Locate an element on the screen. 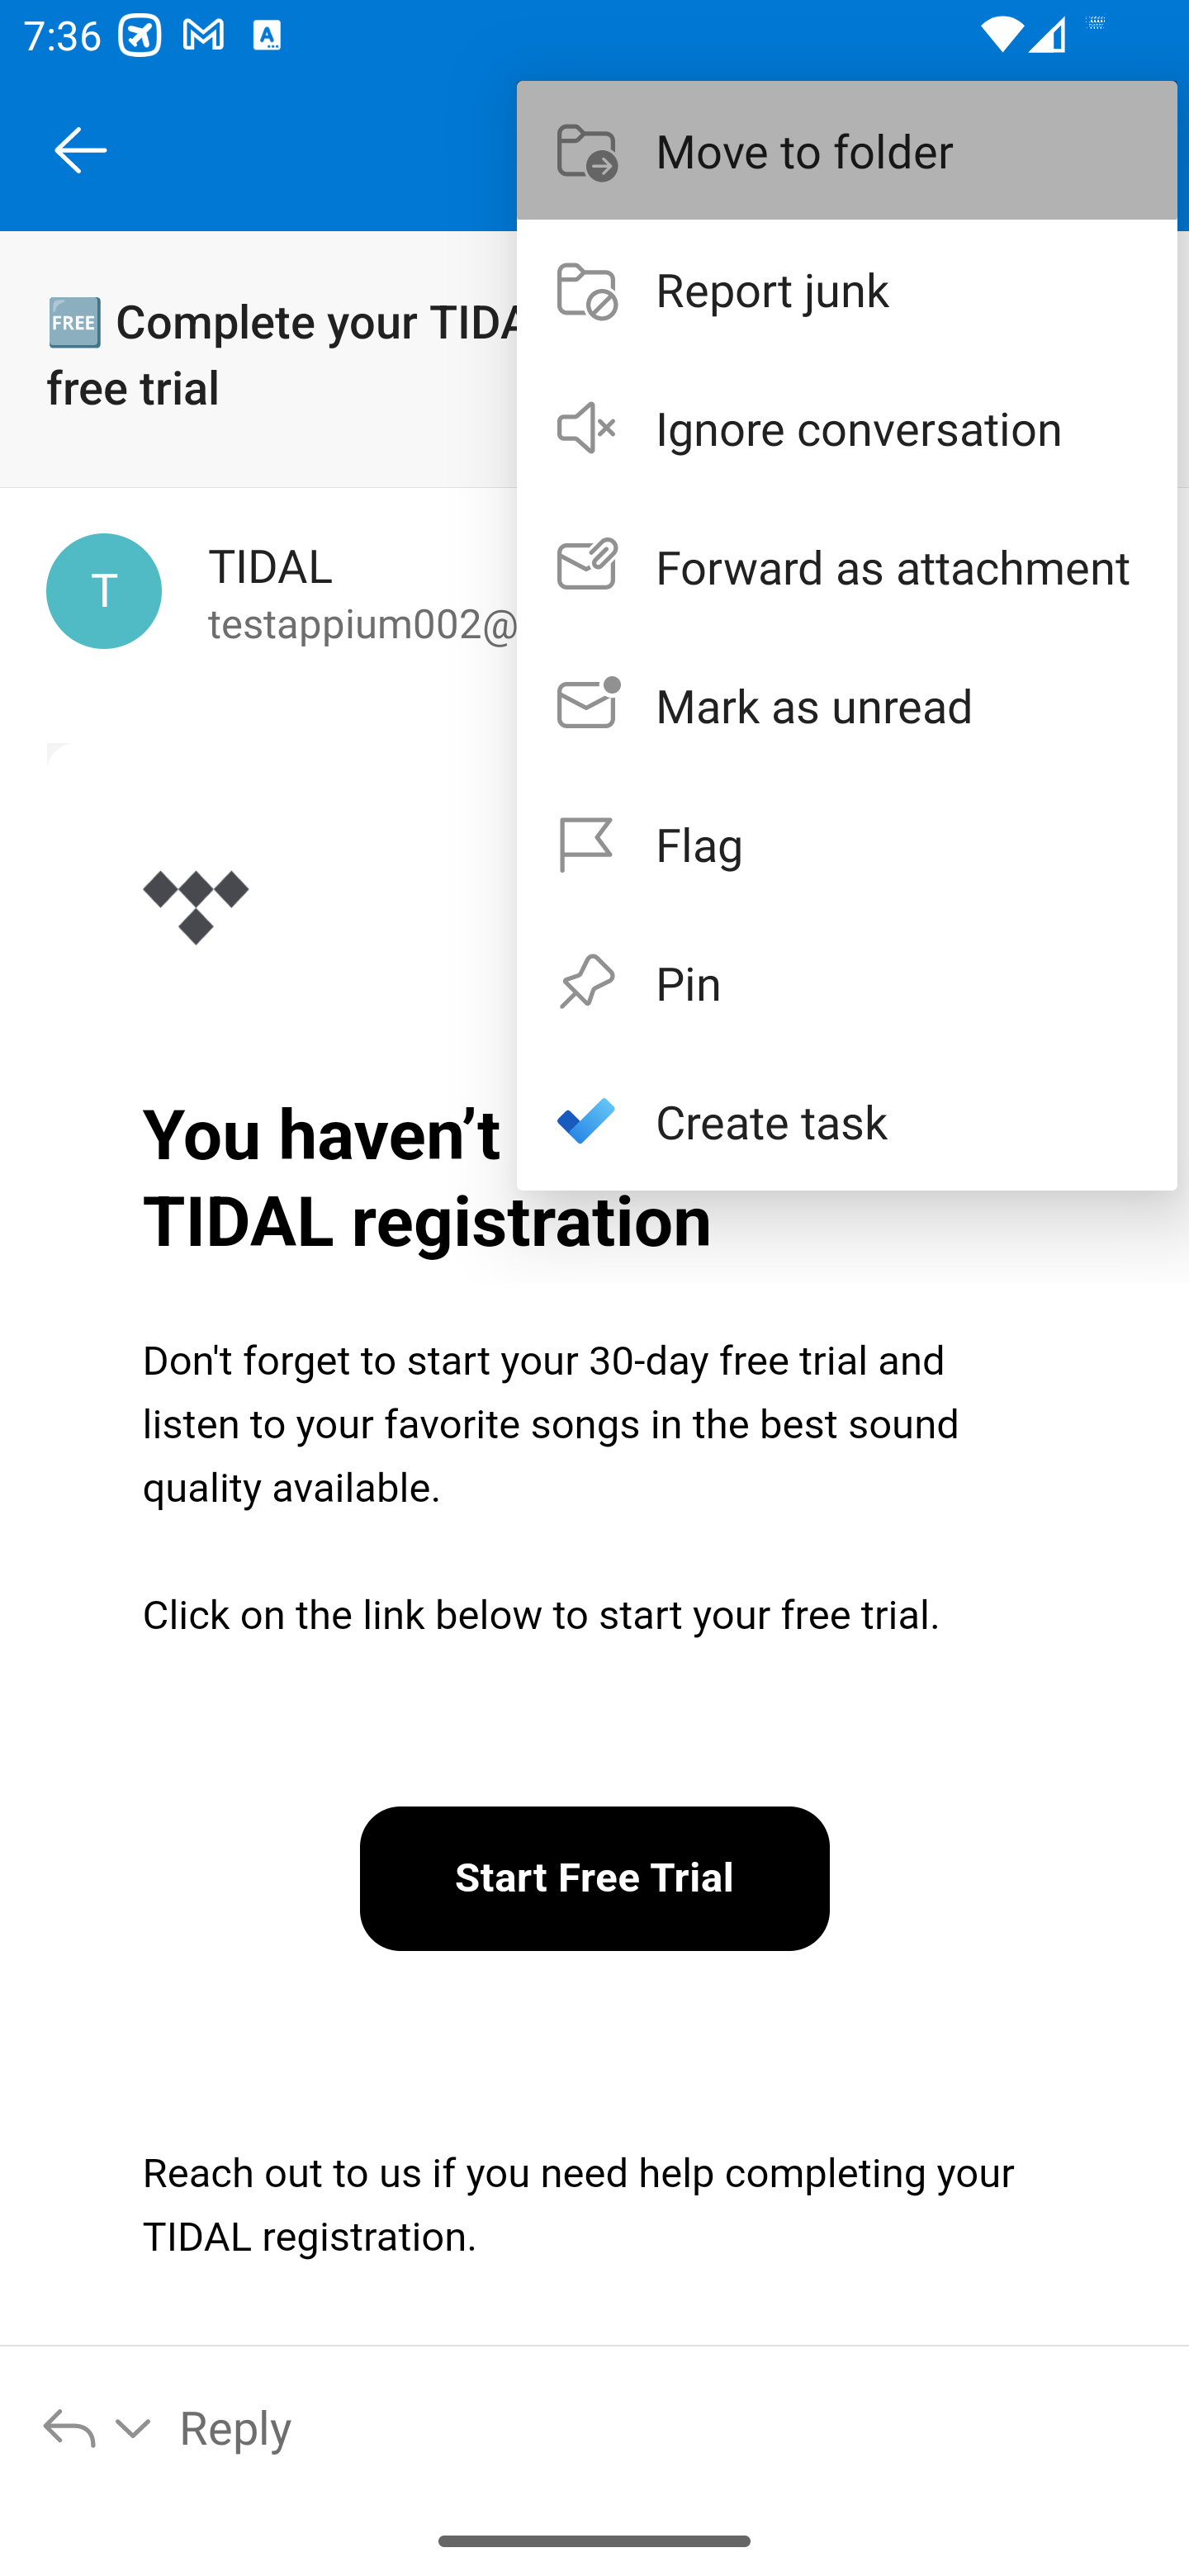 Image resolution: width=1189 pixels, height=2576 pixels. Pin is located at coordinates (847, 981).